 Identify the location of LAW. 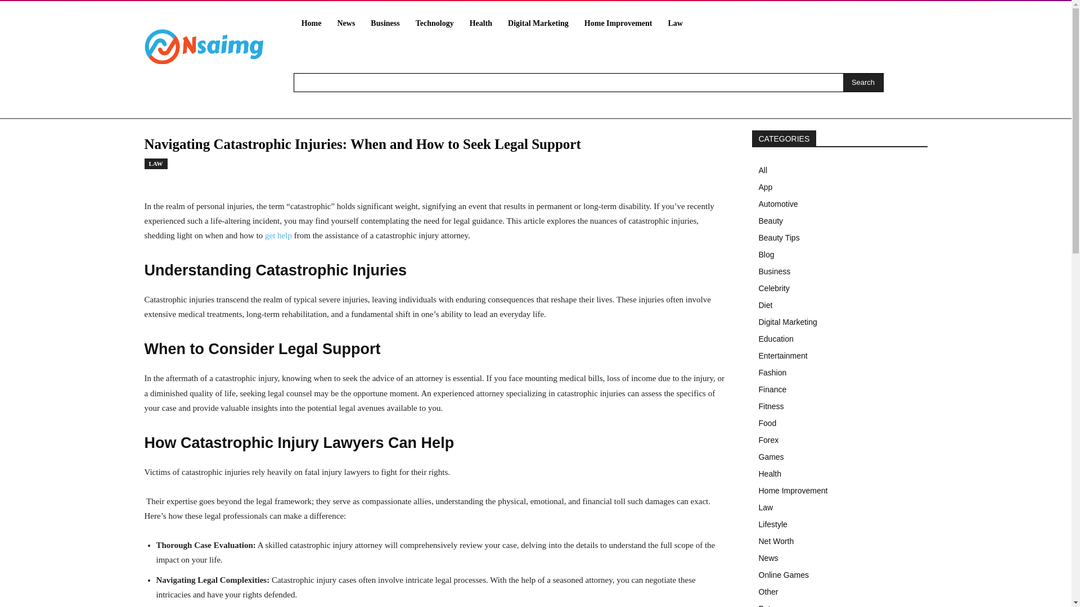
(155, 164).